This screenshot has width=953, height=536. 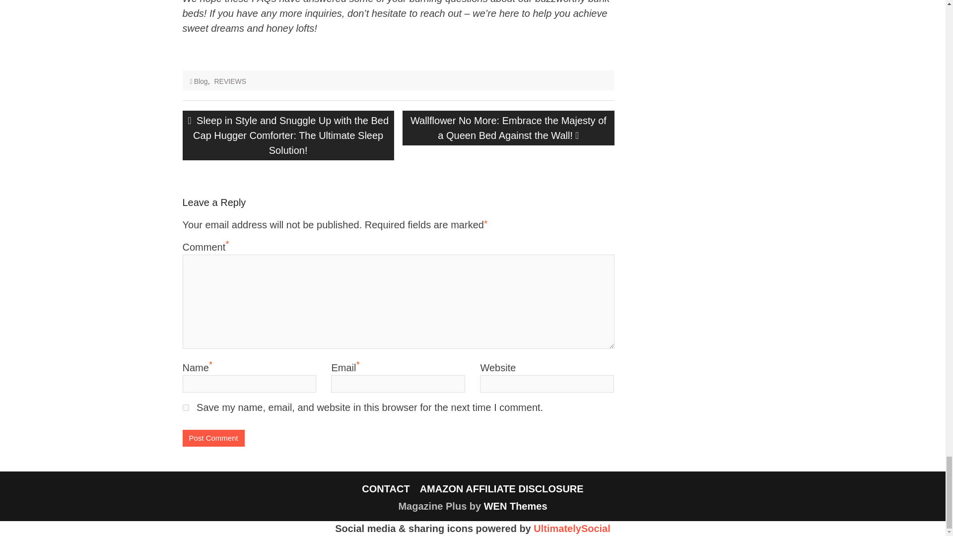 What do you see at coordinates (186, 408) in the screenshot?
I see `yes` at bounding box center [186, 408].